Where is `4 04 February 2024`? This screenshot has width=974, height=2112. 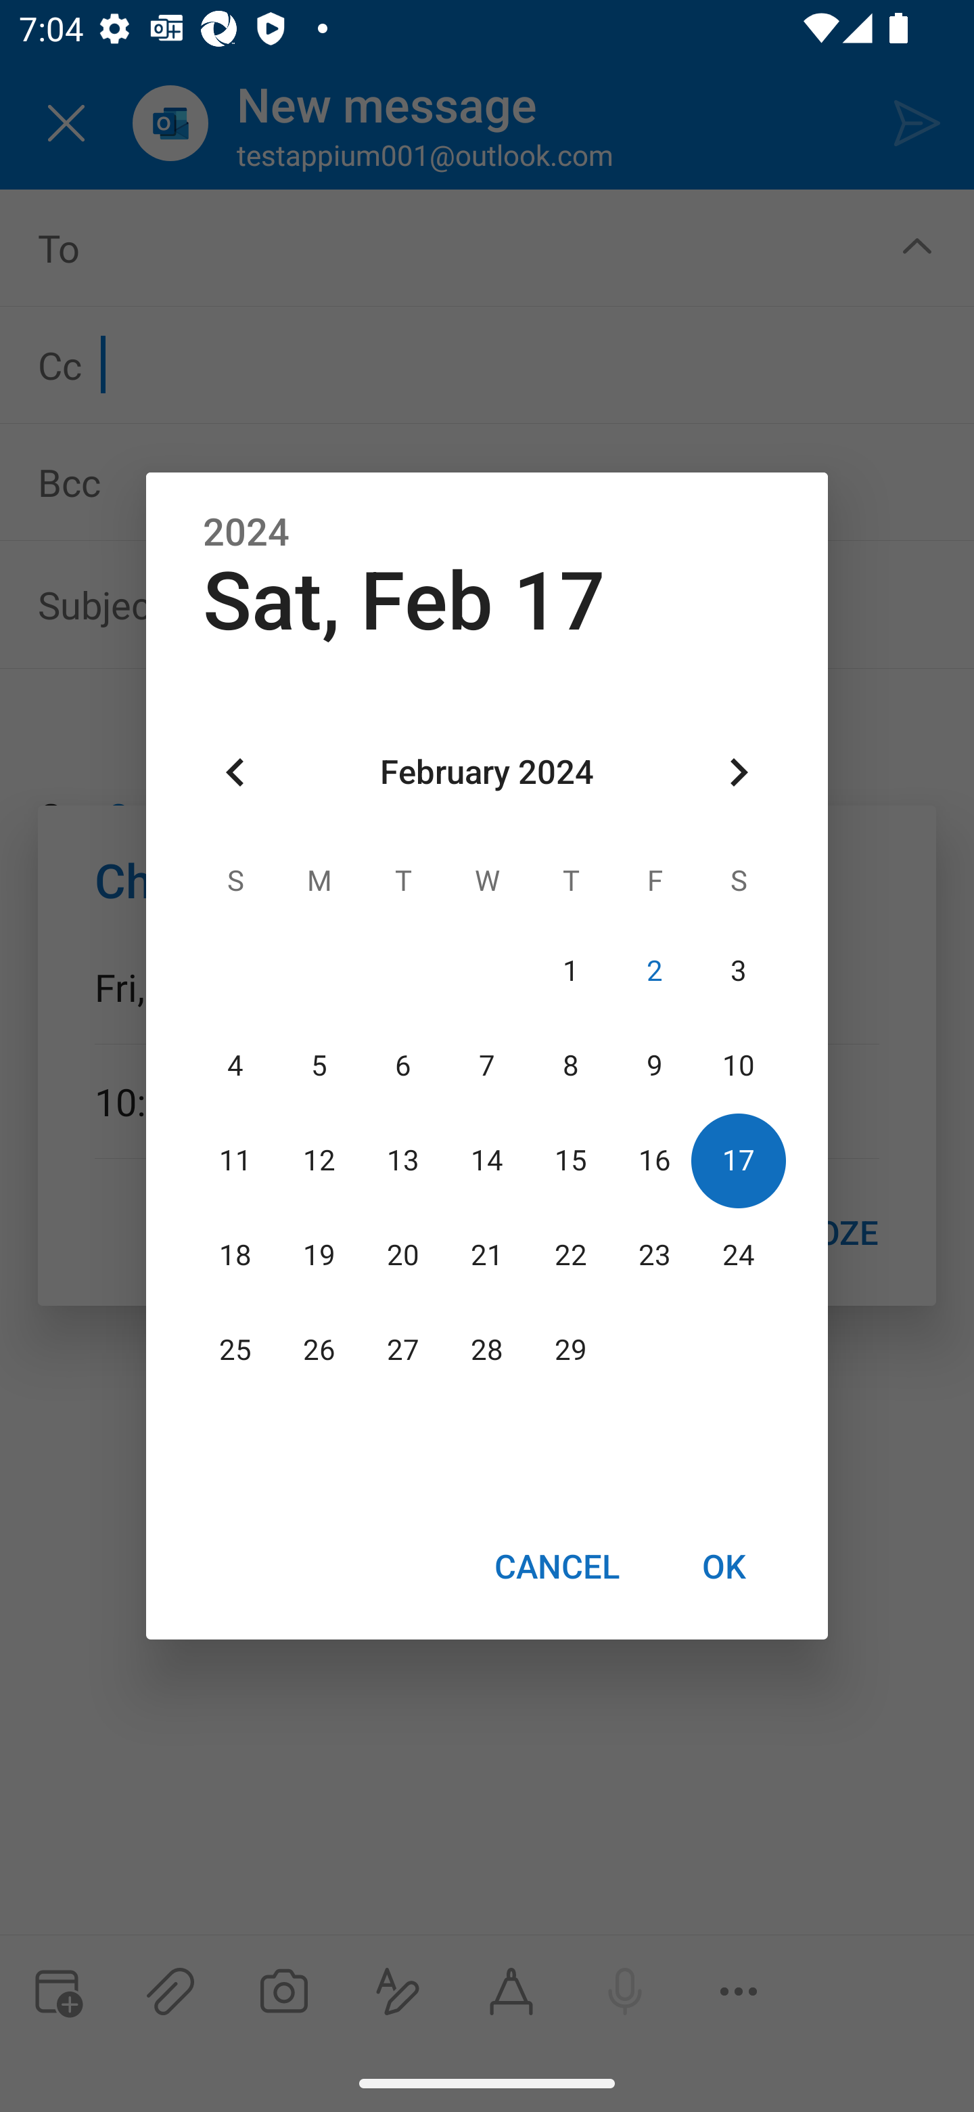 4 04 February 2024 is located at coordinates (235, 1065).